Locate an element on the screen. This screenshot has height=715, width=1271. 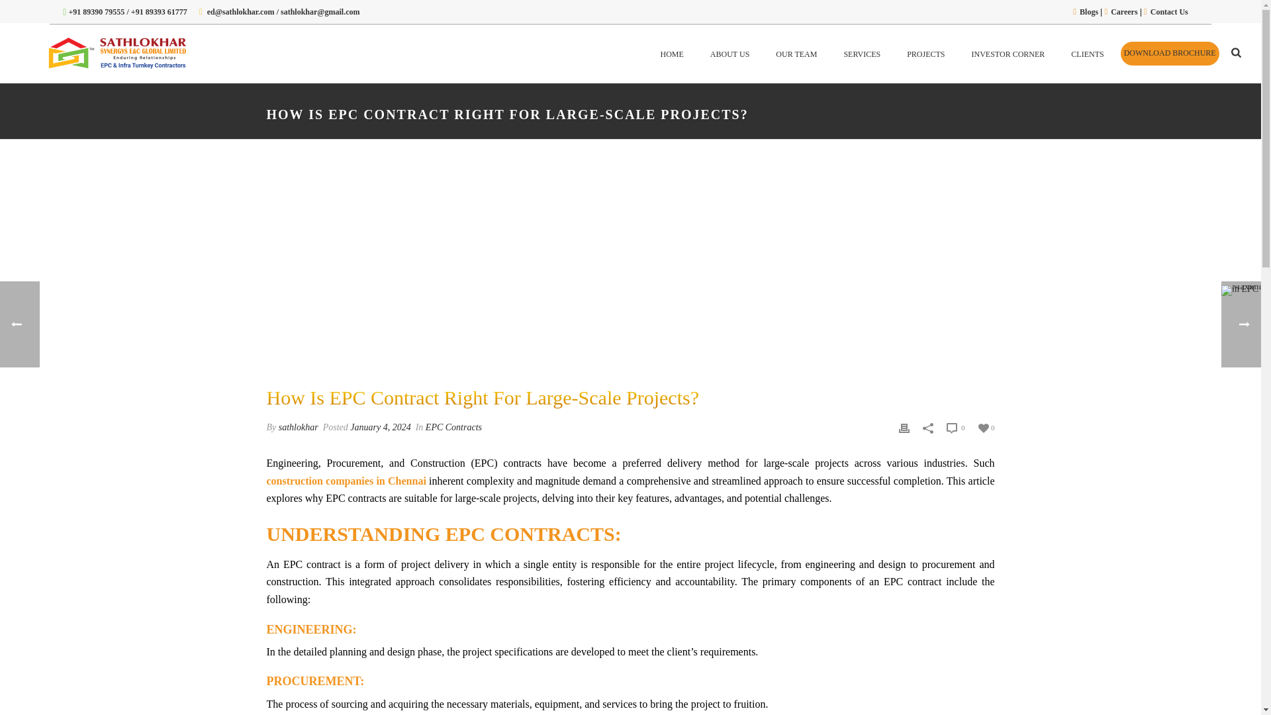
PROJECTS is located at coordinates (925, 53).